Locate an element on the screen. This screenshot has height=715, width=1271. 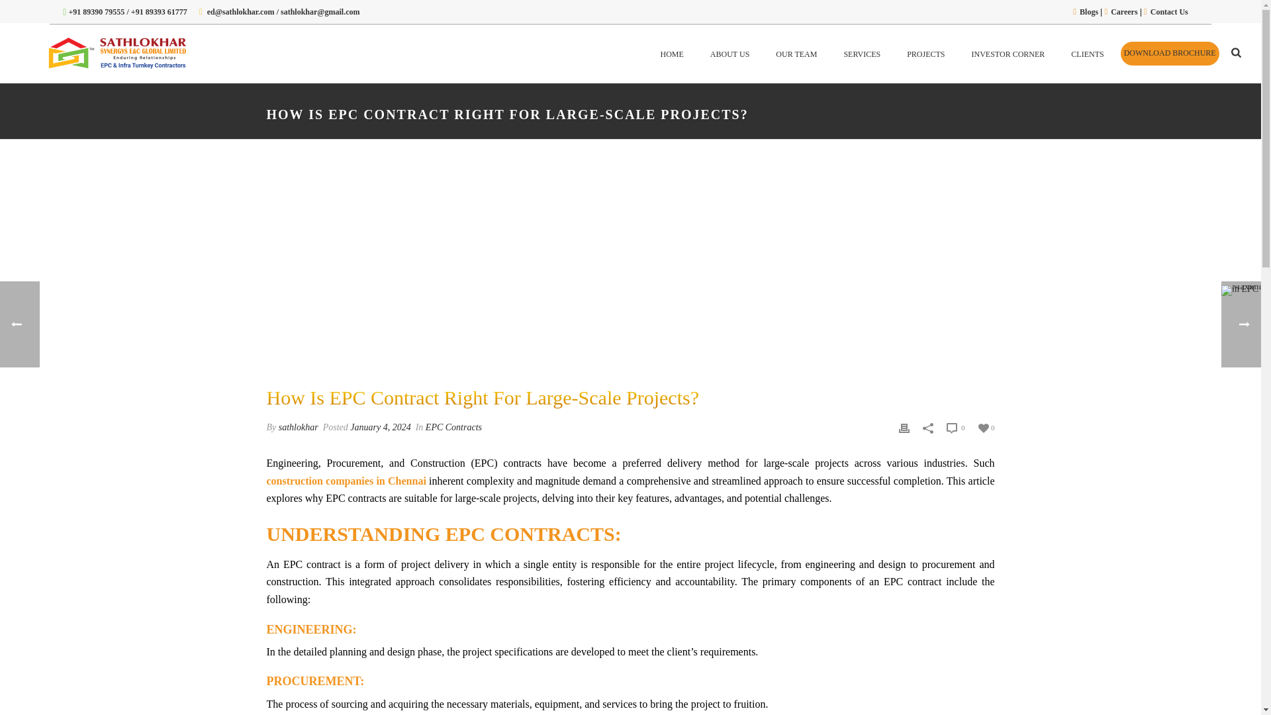
PROJECTS is located at coordinates (925, 53).